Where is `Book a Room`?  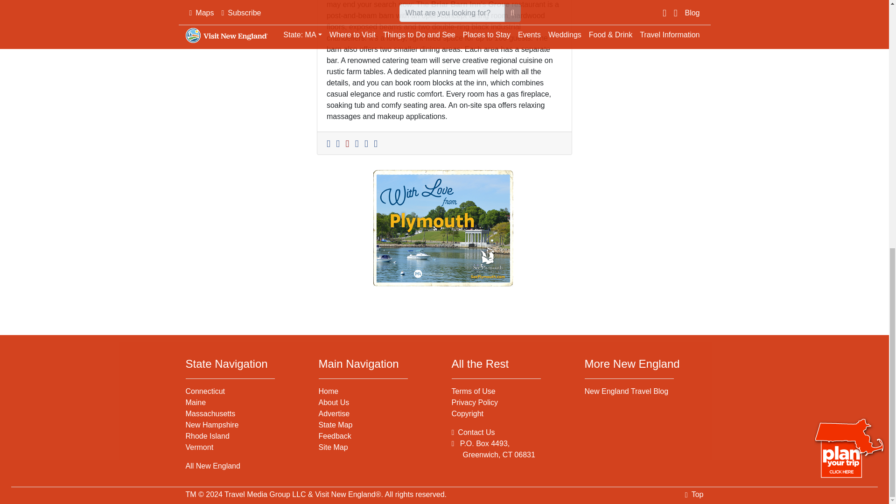 Book a Room is located at coordinates (349, 143).